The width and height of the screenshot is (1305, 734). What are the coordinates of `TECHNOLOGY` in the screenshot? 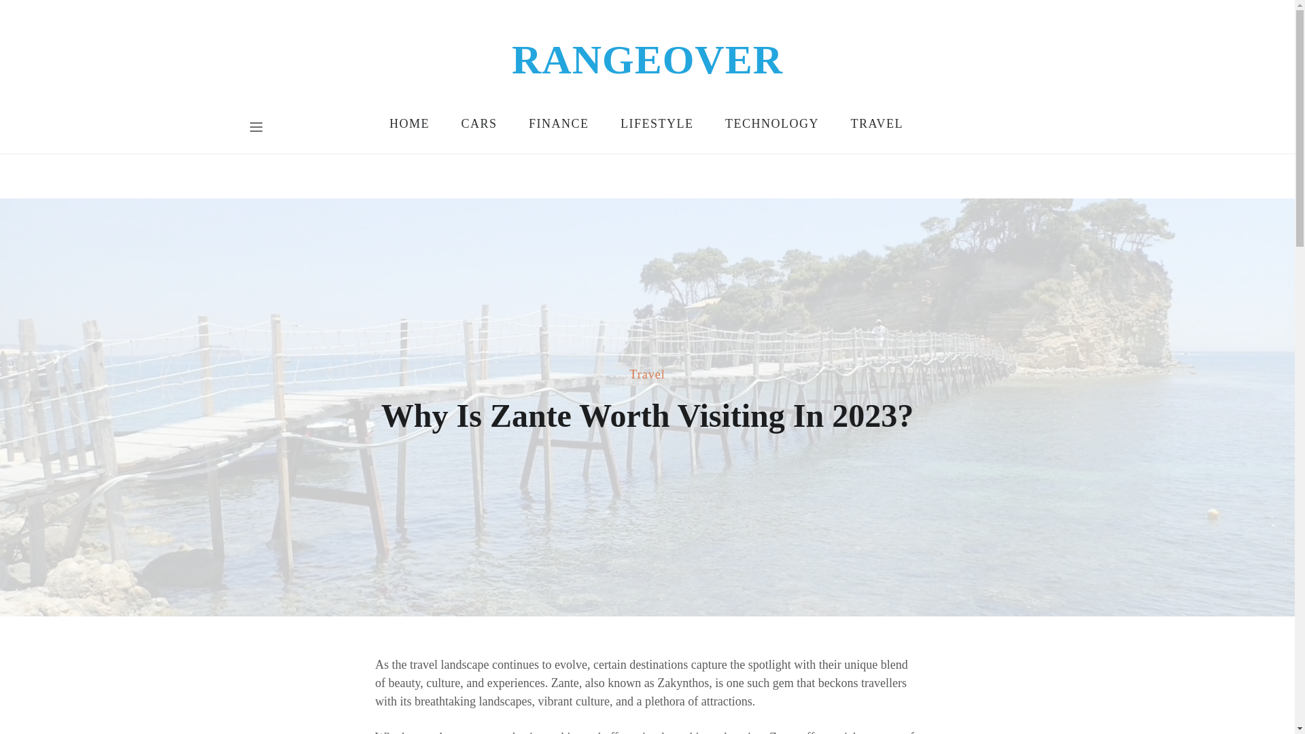 It's located at (773, 127).